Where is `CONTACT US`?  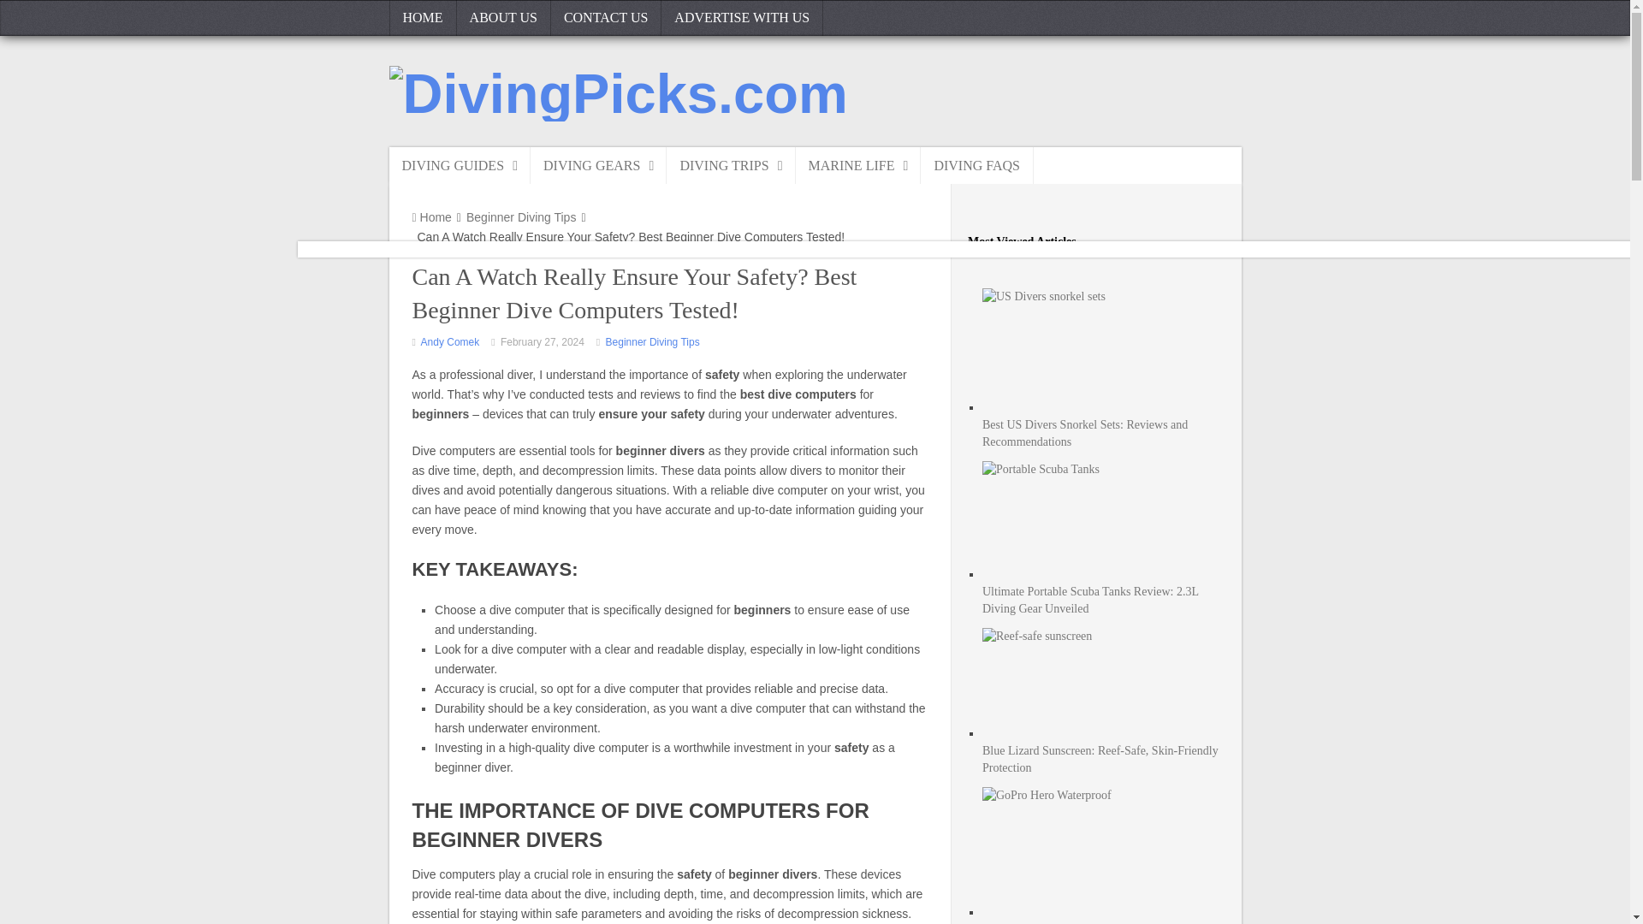 CONTACT US is located at coordinates (606, 18).